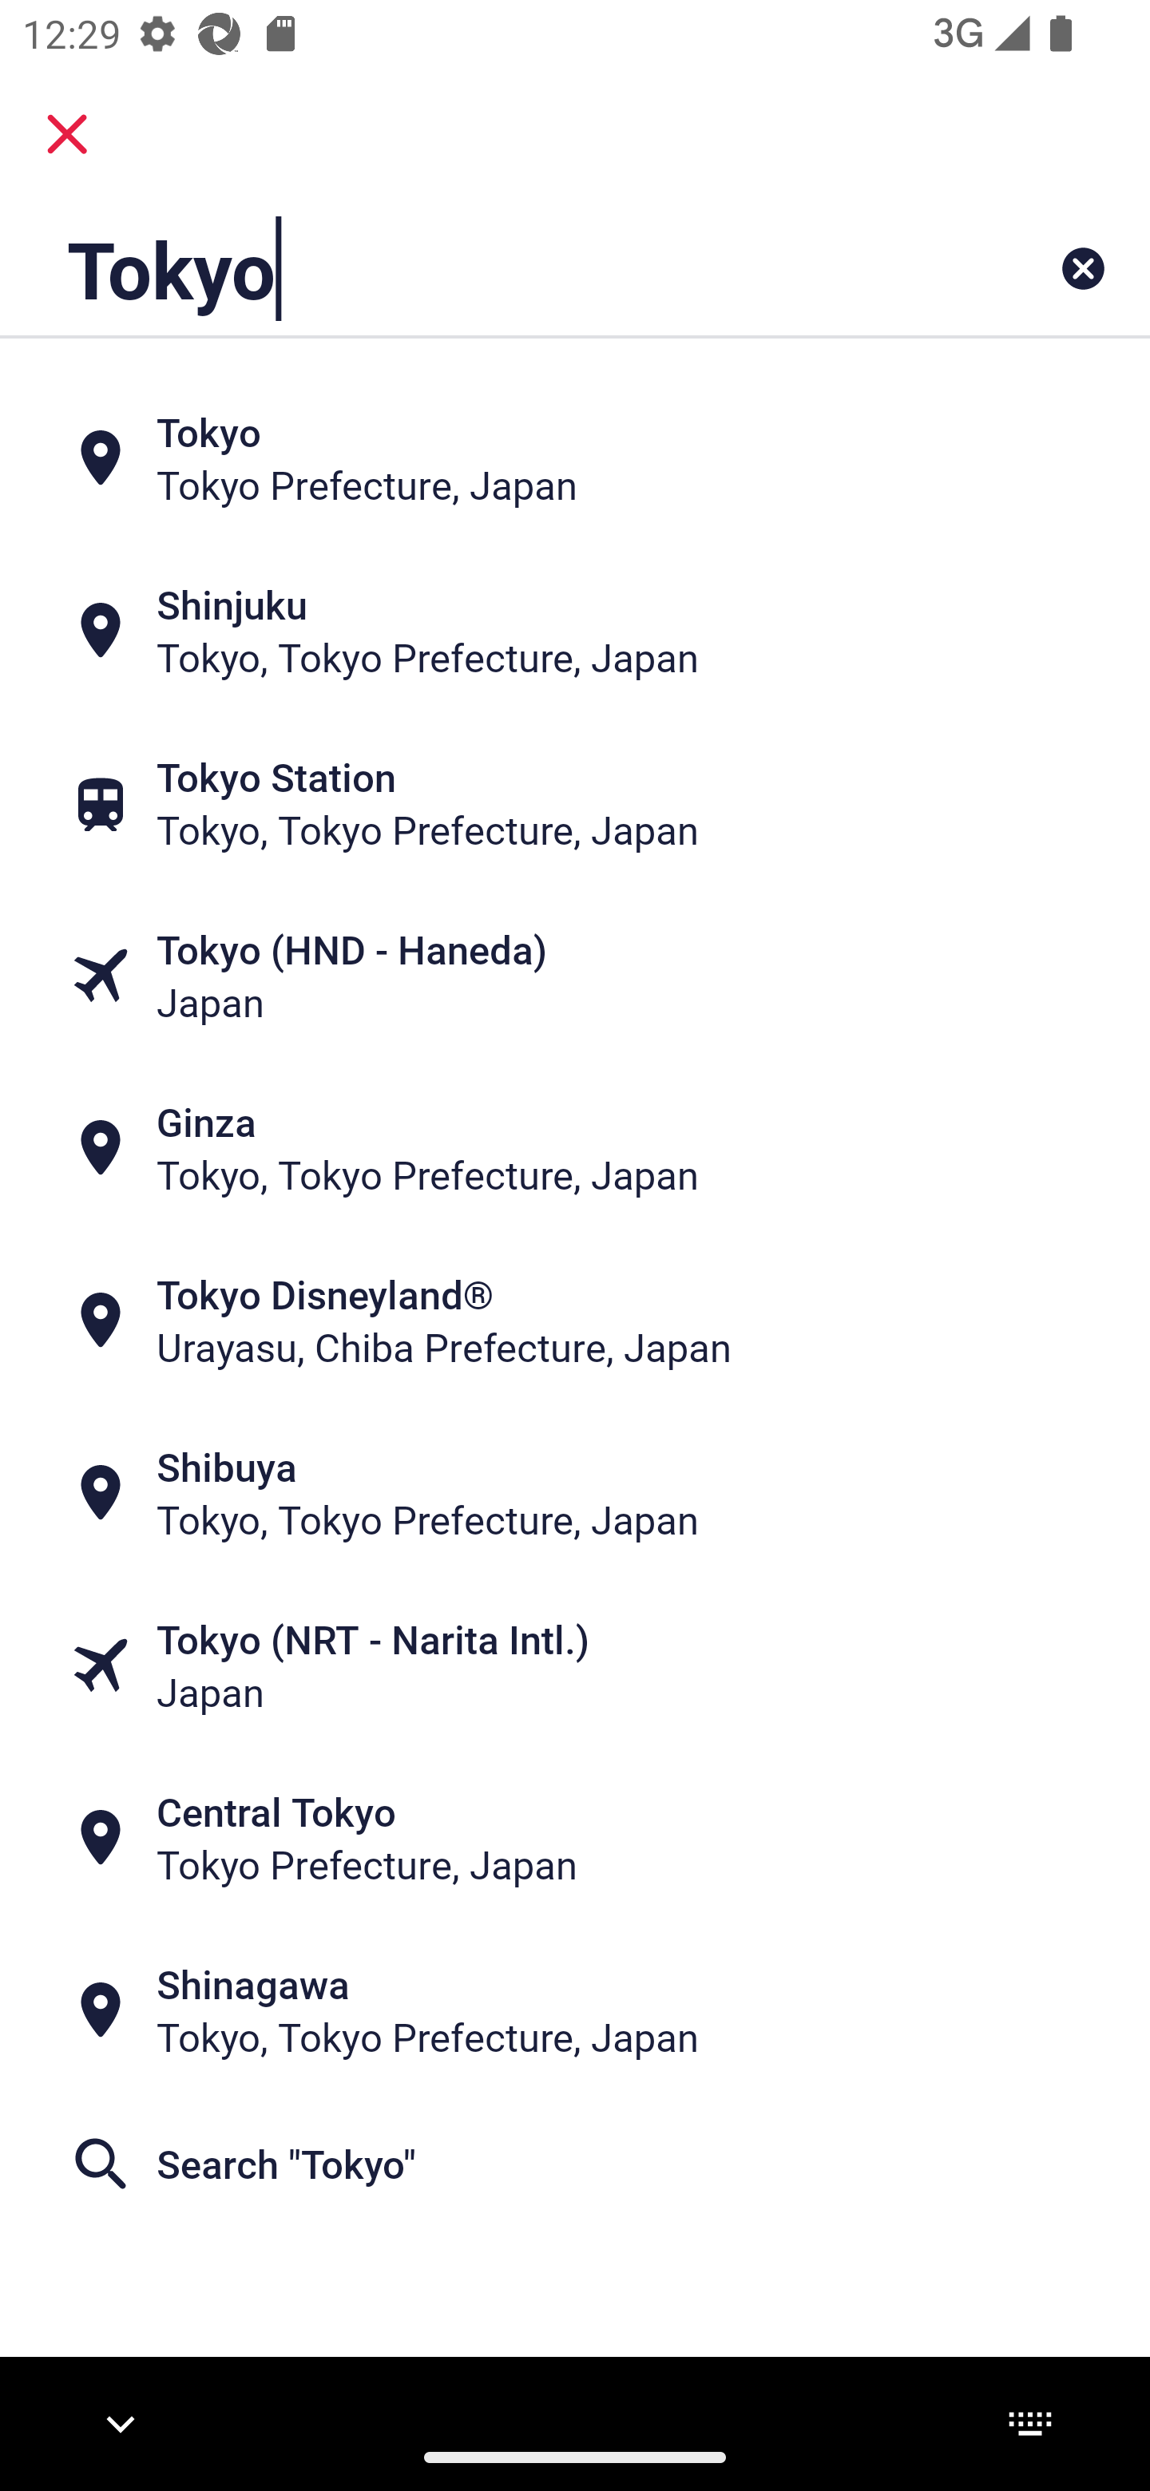 This screenshot has width=1150, height=2491. Describe the element at coordinates (474, 268) in the screenshot. I see `Tokyo` at that location.